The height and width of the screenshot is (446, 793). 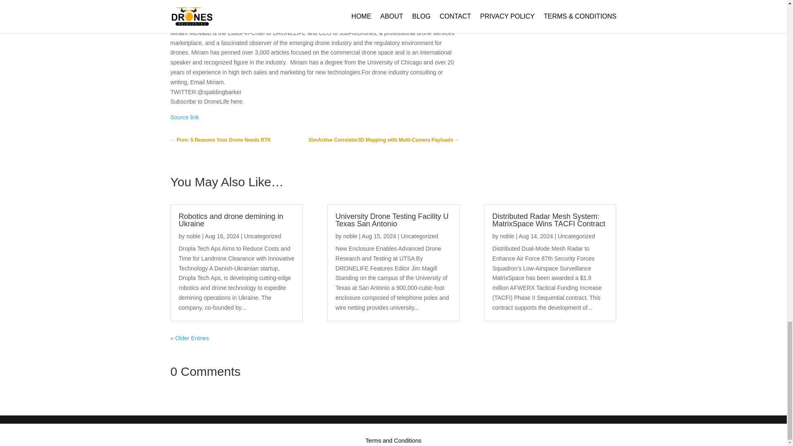 What do you see at coordinates (507, 236) in the screenshot?
I see `noble` at bounding box center [507, 236].